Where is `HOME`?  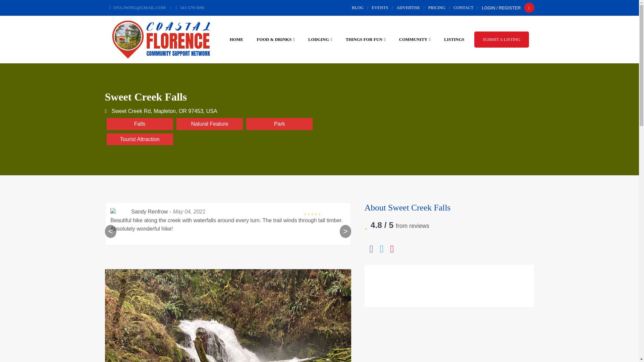
HOME is located at coordinates (236, 40).